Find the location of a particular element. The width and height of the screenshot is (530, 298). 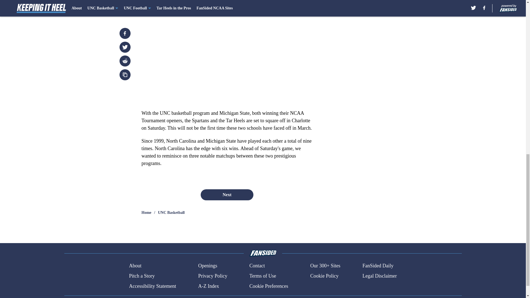

UNC Basketball is located at coordinates (171, 212).